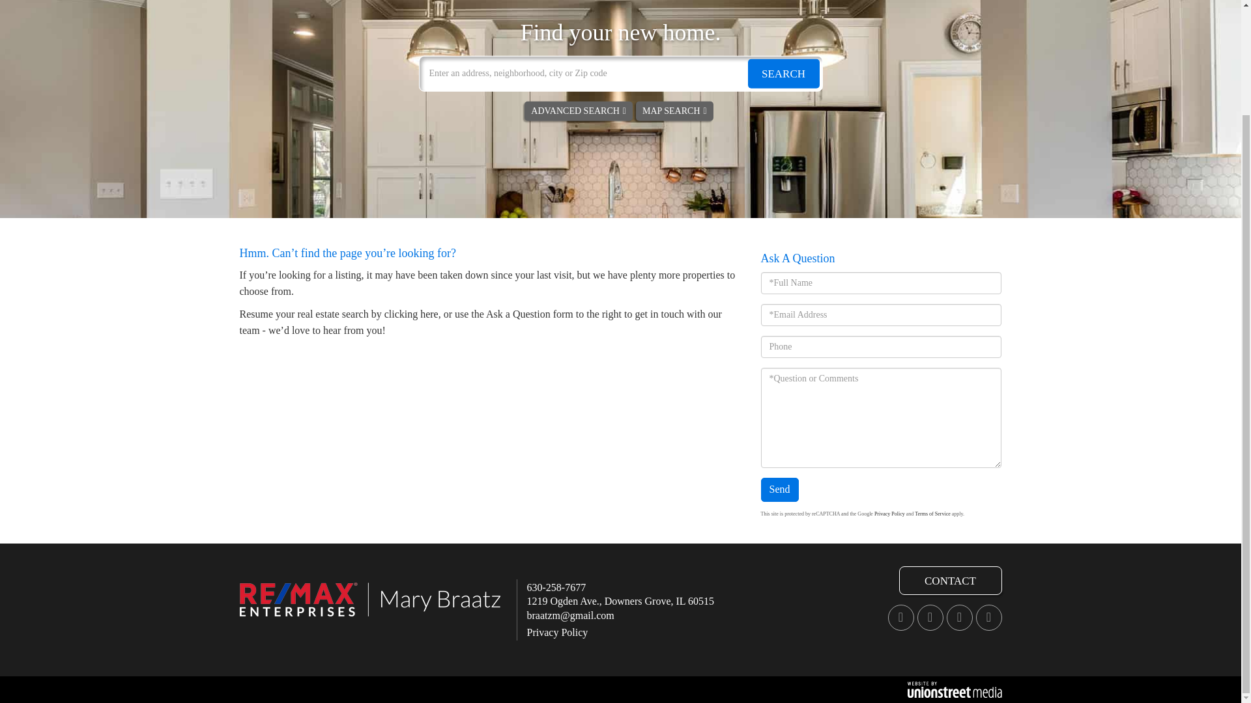 The height and width of the screenshot is (703, 1251). What do you see at coordinates (674, 111) in the screenshot?
I see `MAP SEARCH` at bounding box center [674, 111].